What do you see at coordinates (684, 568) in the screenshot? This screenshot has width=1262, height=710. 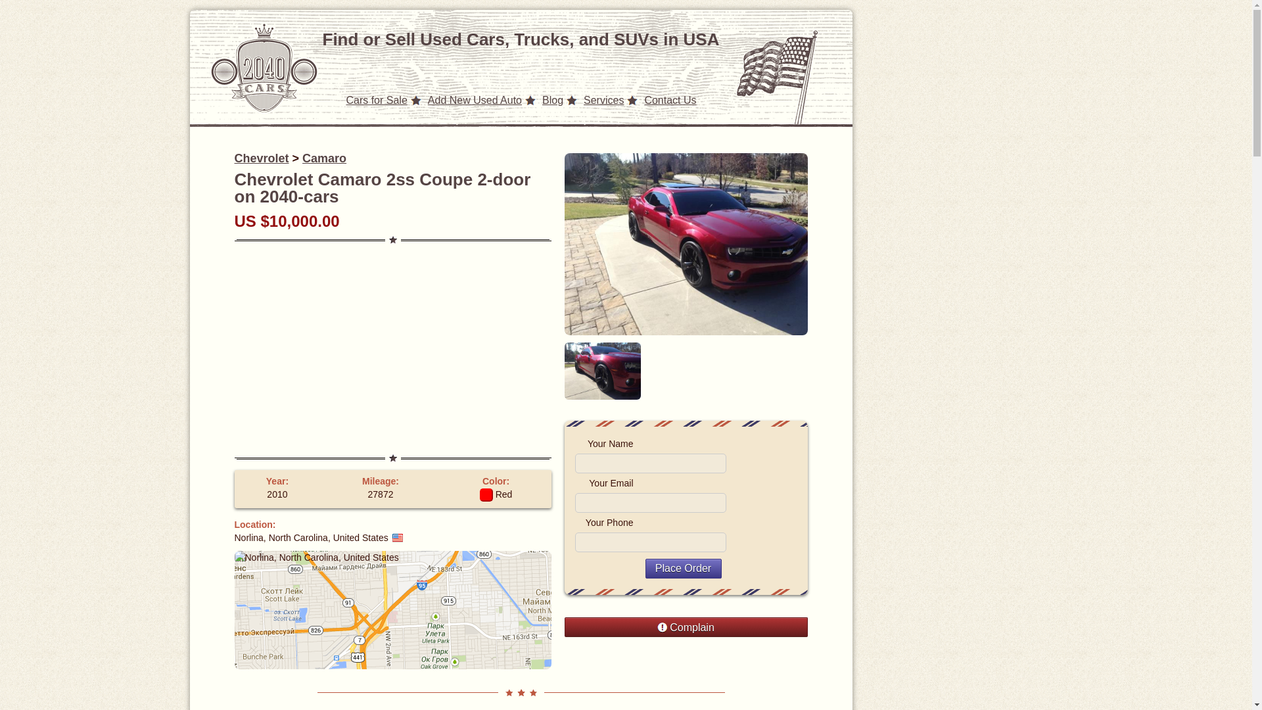 I see `Place Order` at bounding box center [684, 568].